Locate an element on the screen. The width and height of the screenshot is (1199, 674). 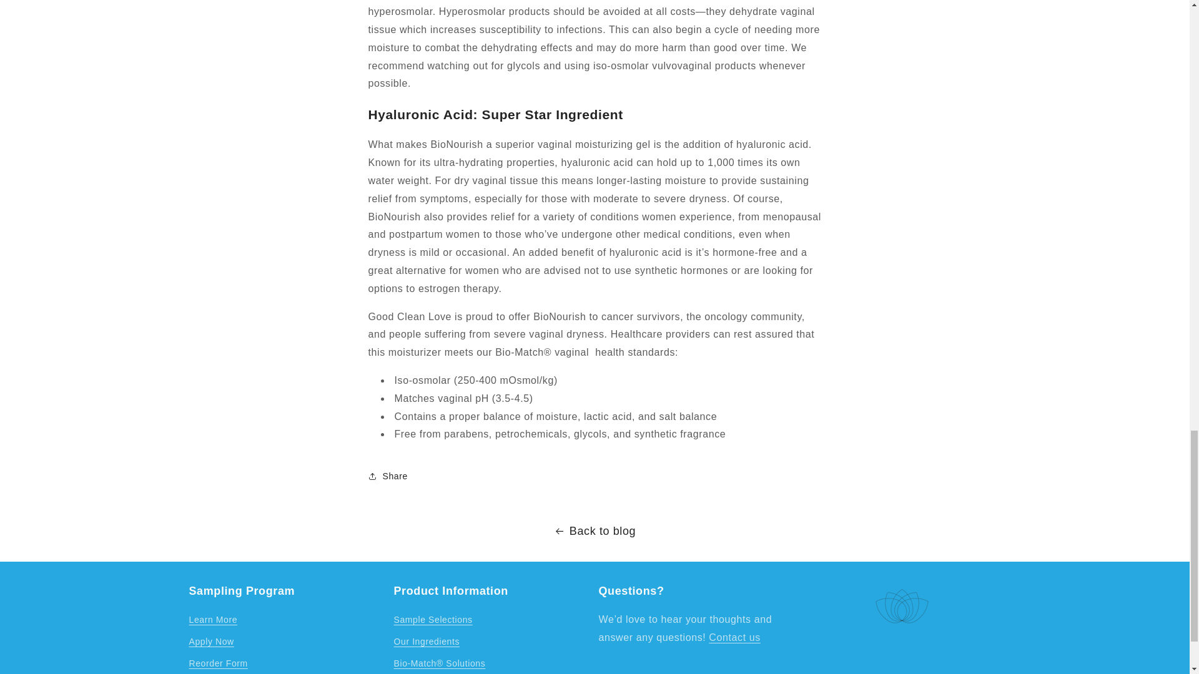
Learn More is located at coordinates (212, 621).